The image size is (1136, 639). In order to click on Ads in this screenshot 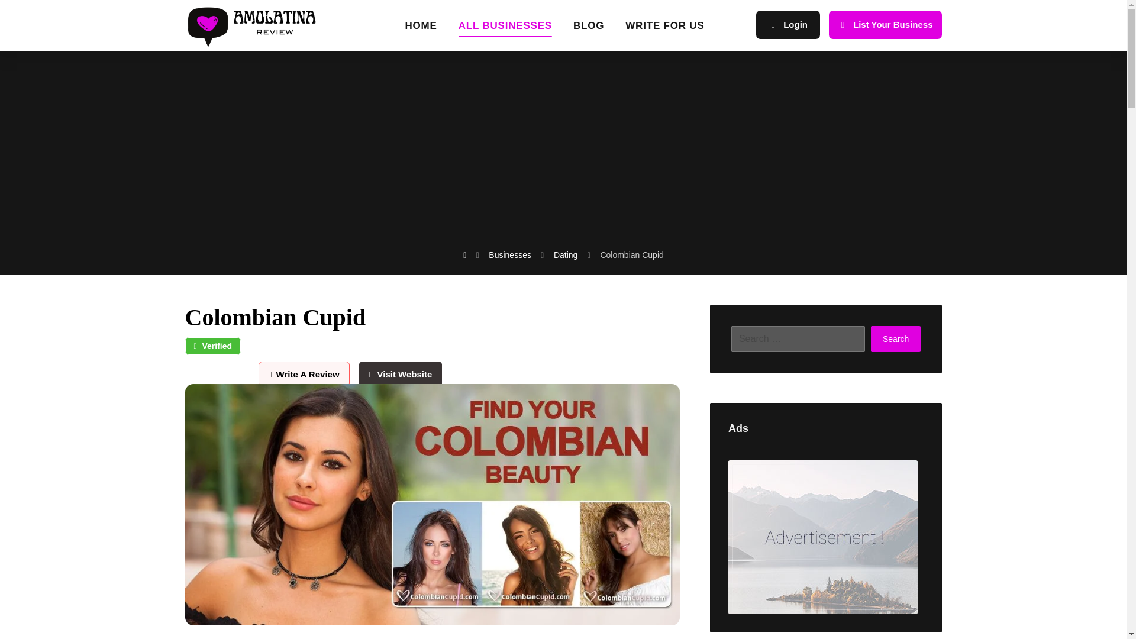, I will do `click(825, 537)`.